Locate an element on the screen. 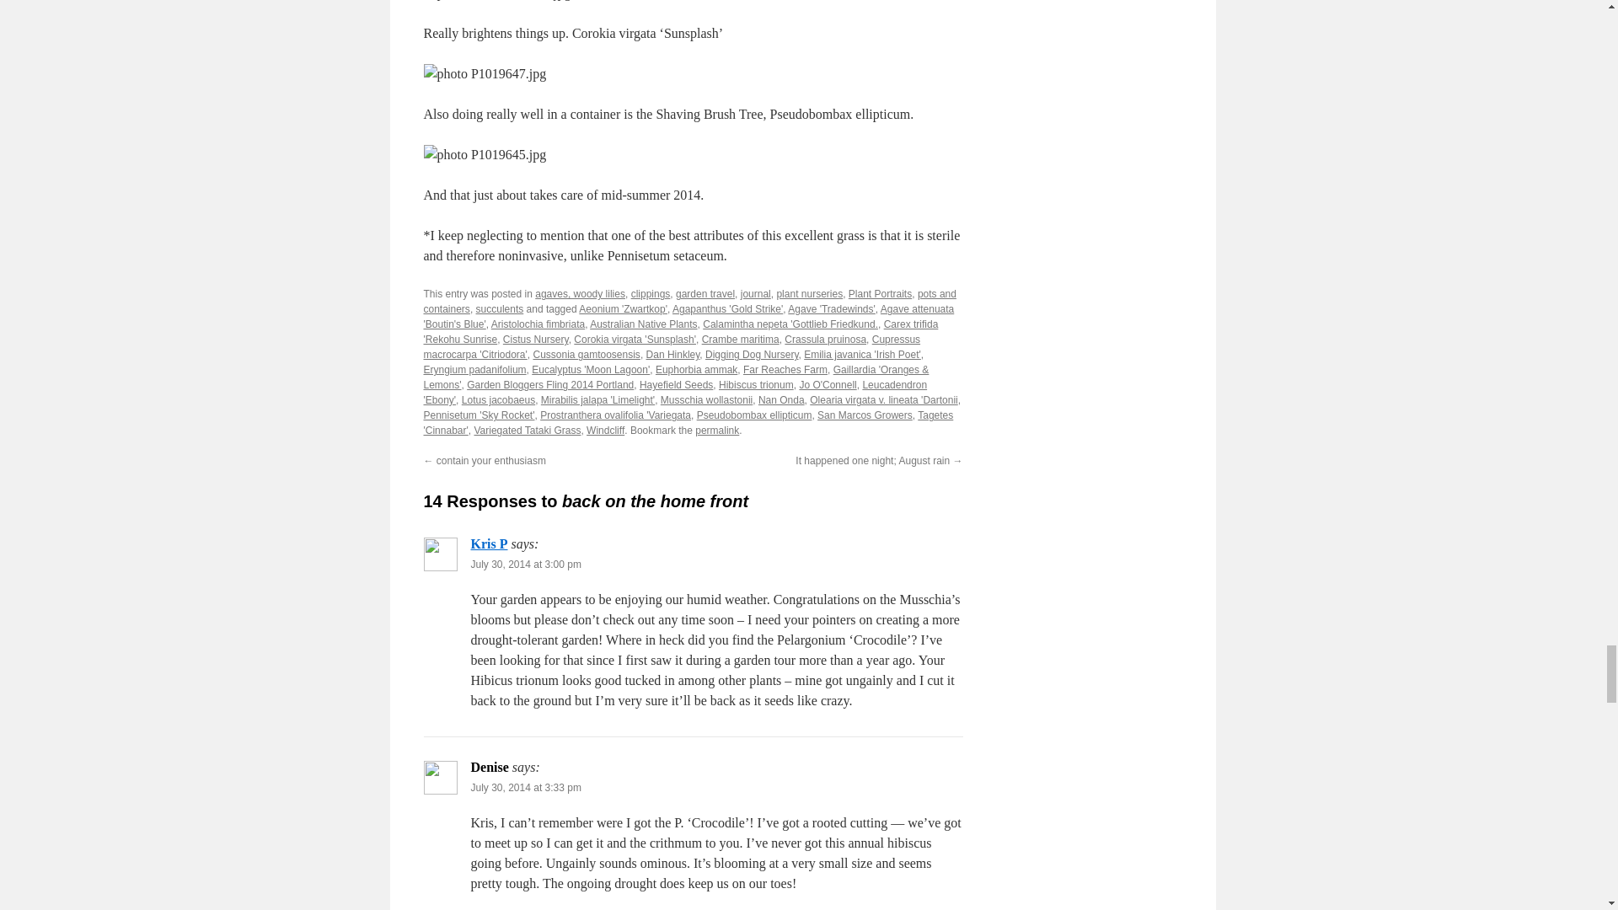 This screenshot has height=910, width=1618. agaves, woody lilies is located at coordinates (580, 294).